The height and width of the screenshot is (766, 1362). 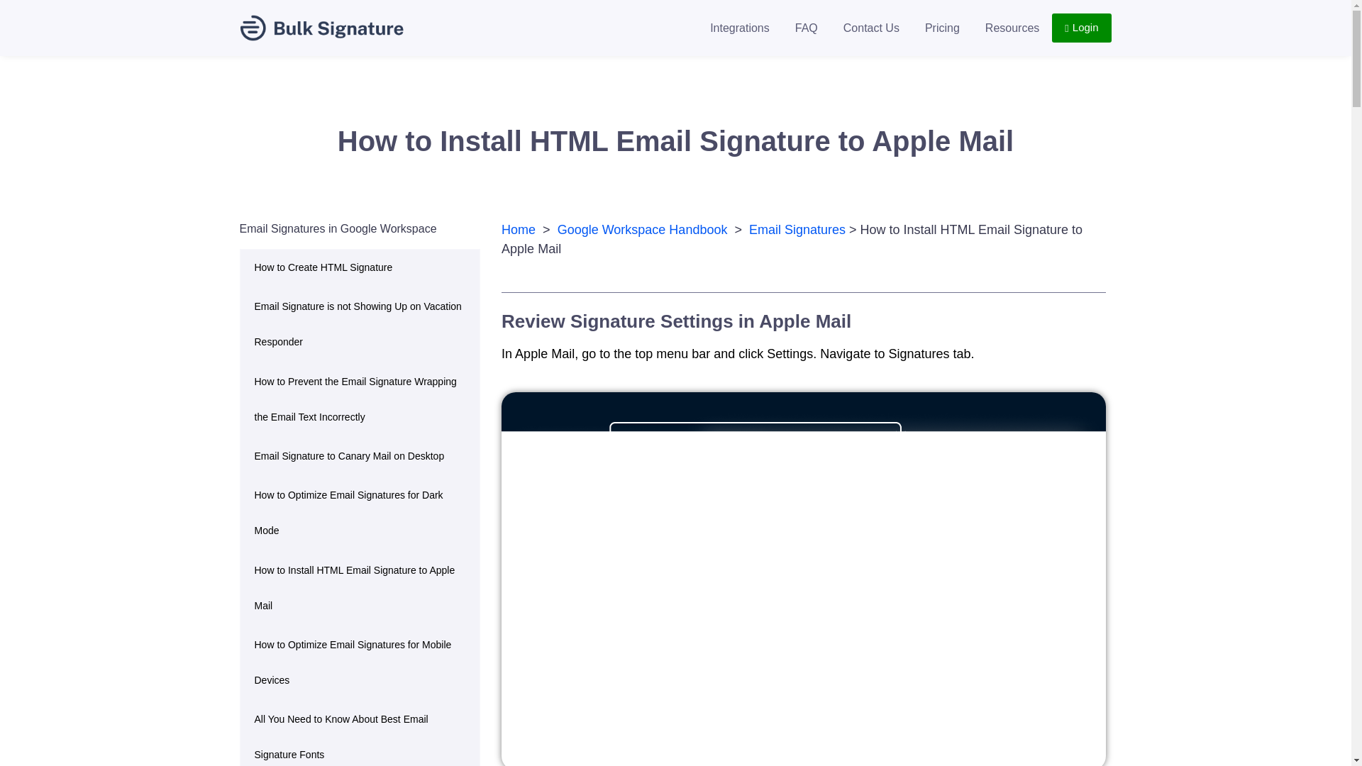 I want to click on How to Create HTML Signature, so click(x=359, y=267).